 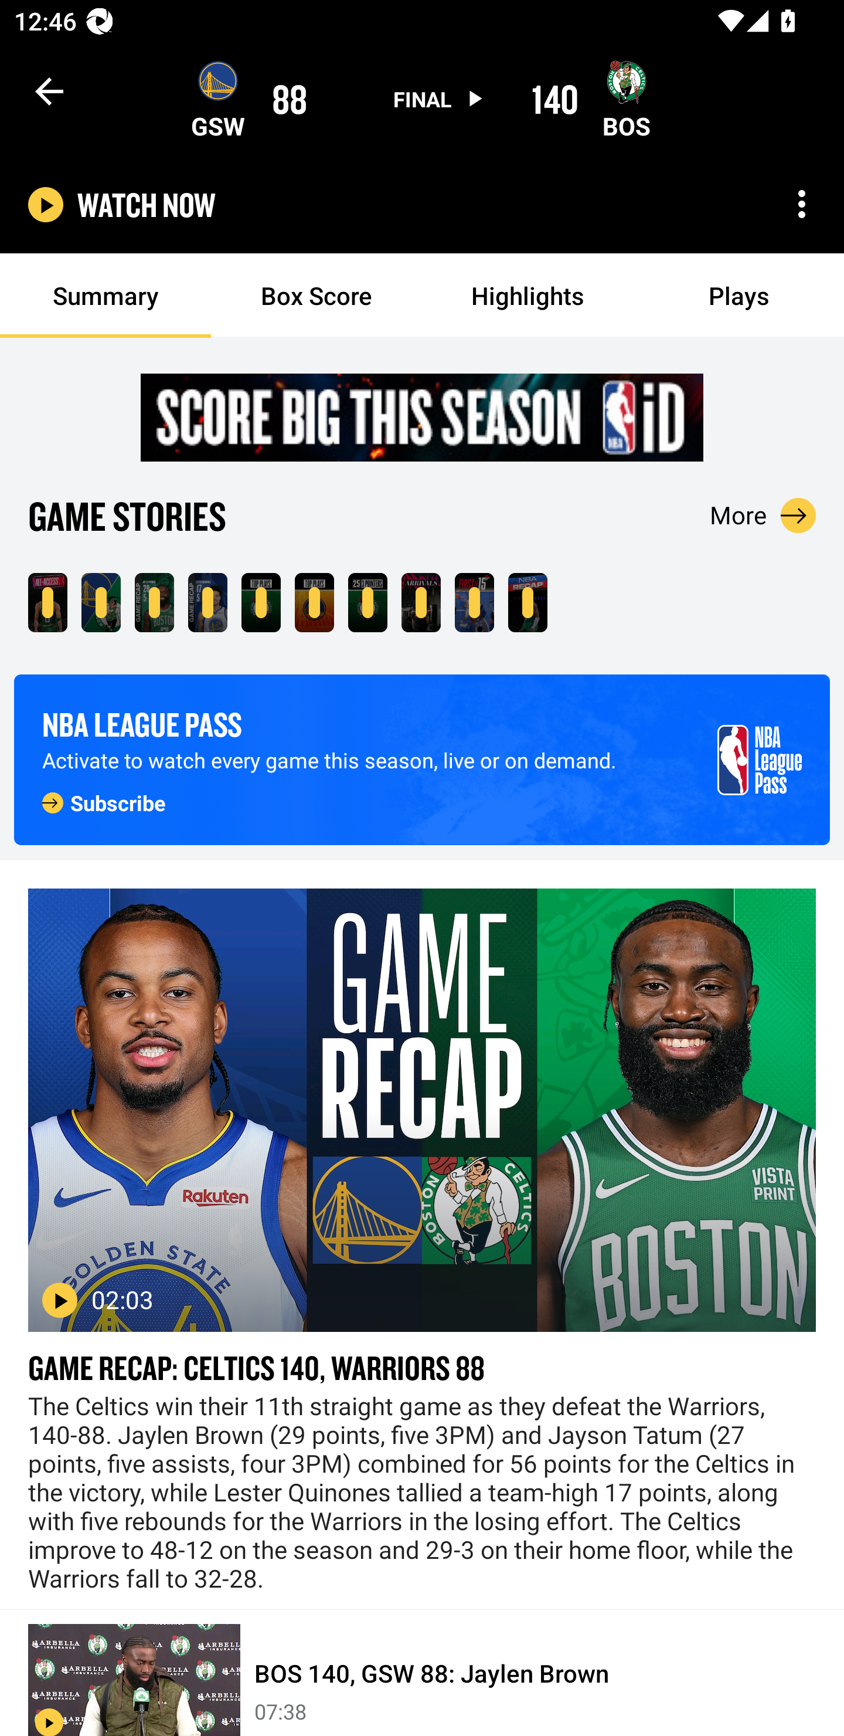 What do you see at coordinates (47, 602) in the screenshot?
I see `Warriors And Celtics Clash At TD Garden 🍀 NEW` at bounding box center [47, 602].